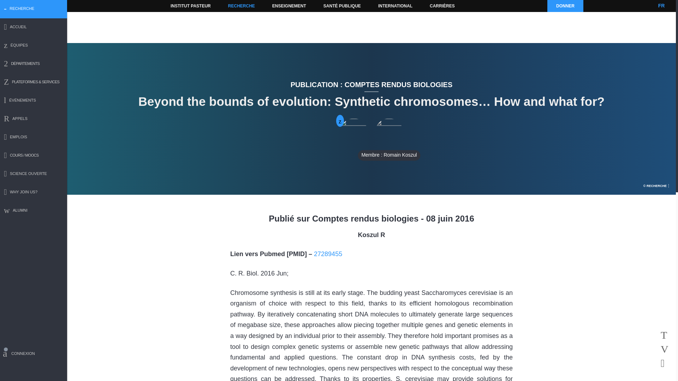 This screenshot has height=381, width=678. Describe the element at coordinates (661, 6) in the screenshot. I see `FR` at that location.